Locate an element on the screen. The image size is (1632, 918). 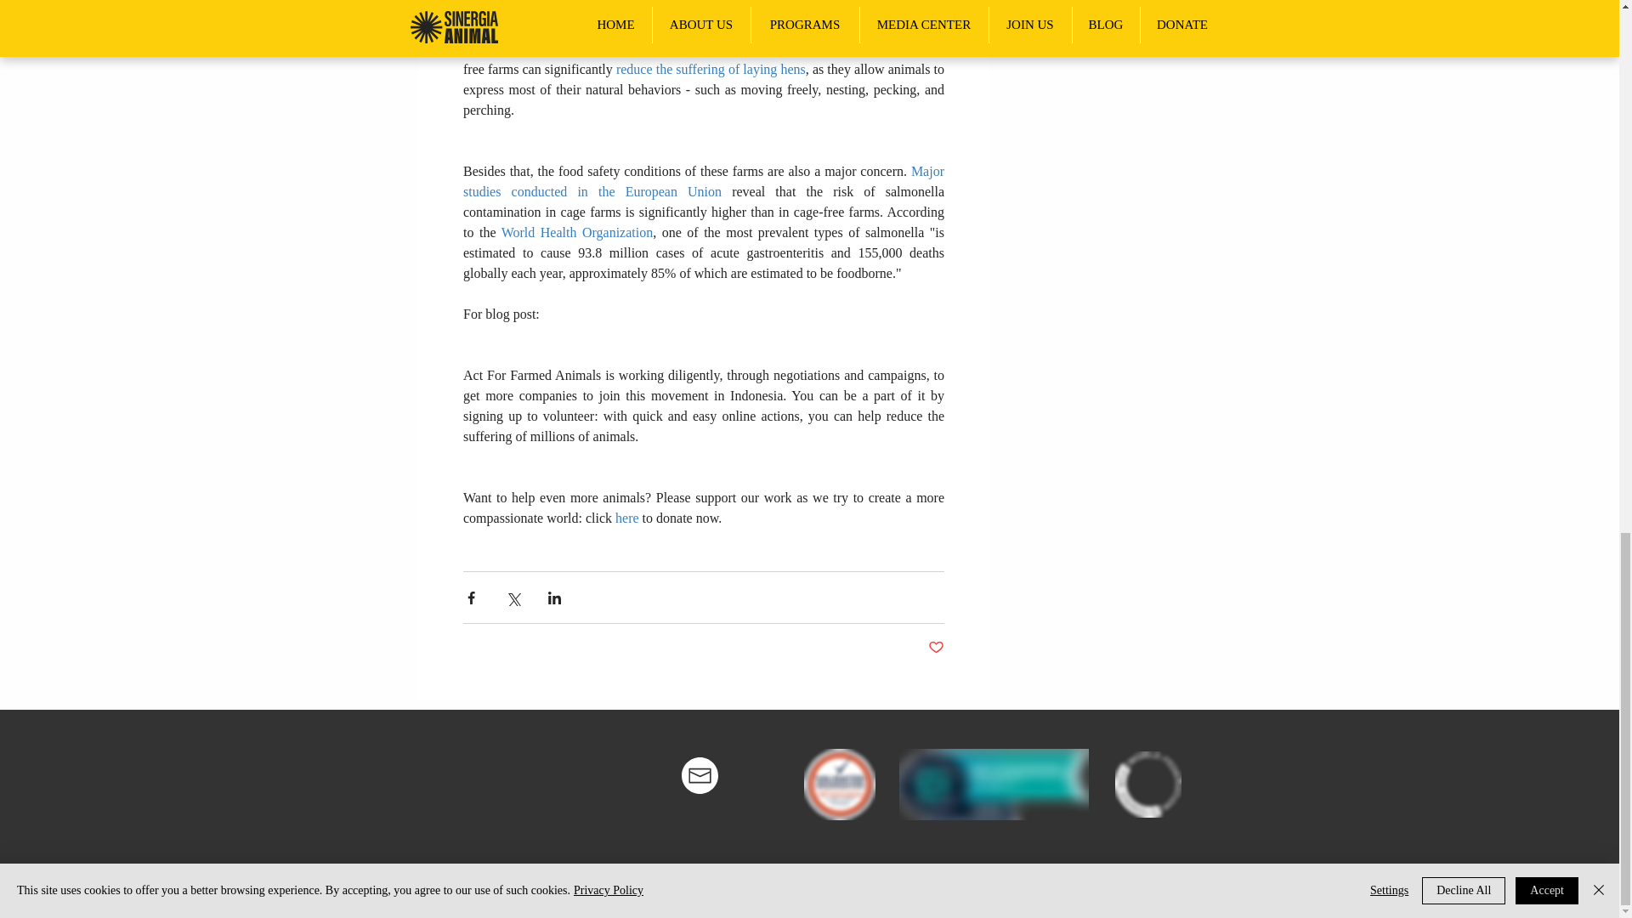
 World Health Organization is located at coordinates (575, 231).